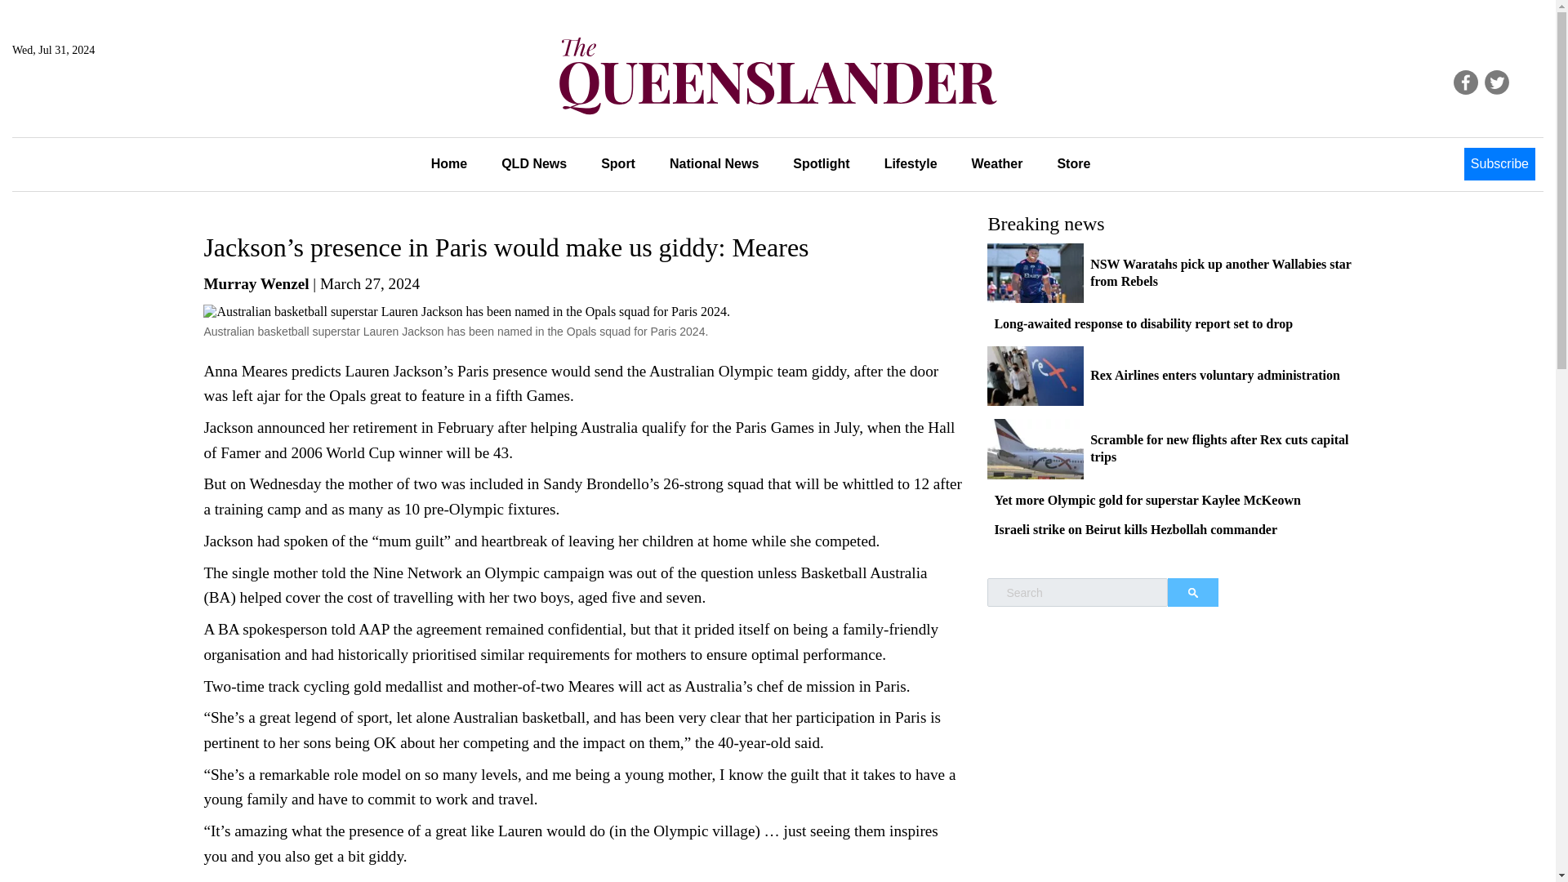 The width and height of the screenshot is (1568, 882). What do you see at coordinates (1192, 593) in the screenshot?
I see `Search` at bounding box center [1192, 593].